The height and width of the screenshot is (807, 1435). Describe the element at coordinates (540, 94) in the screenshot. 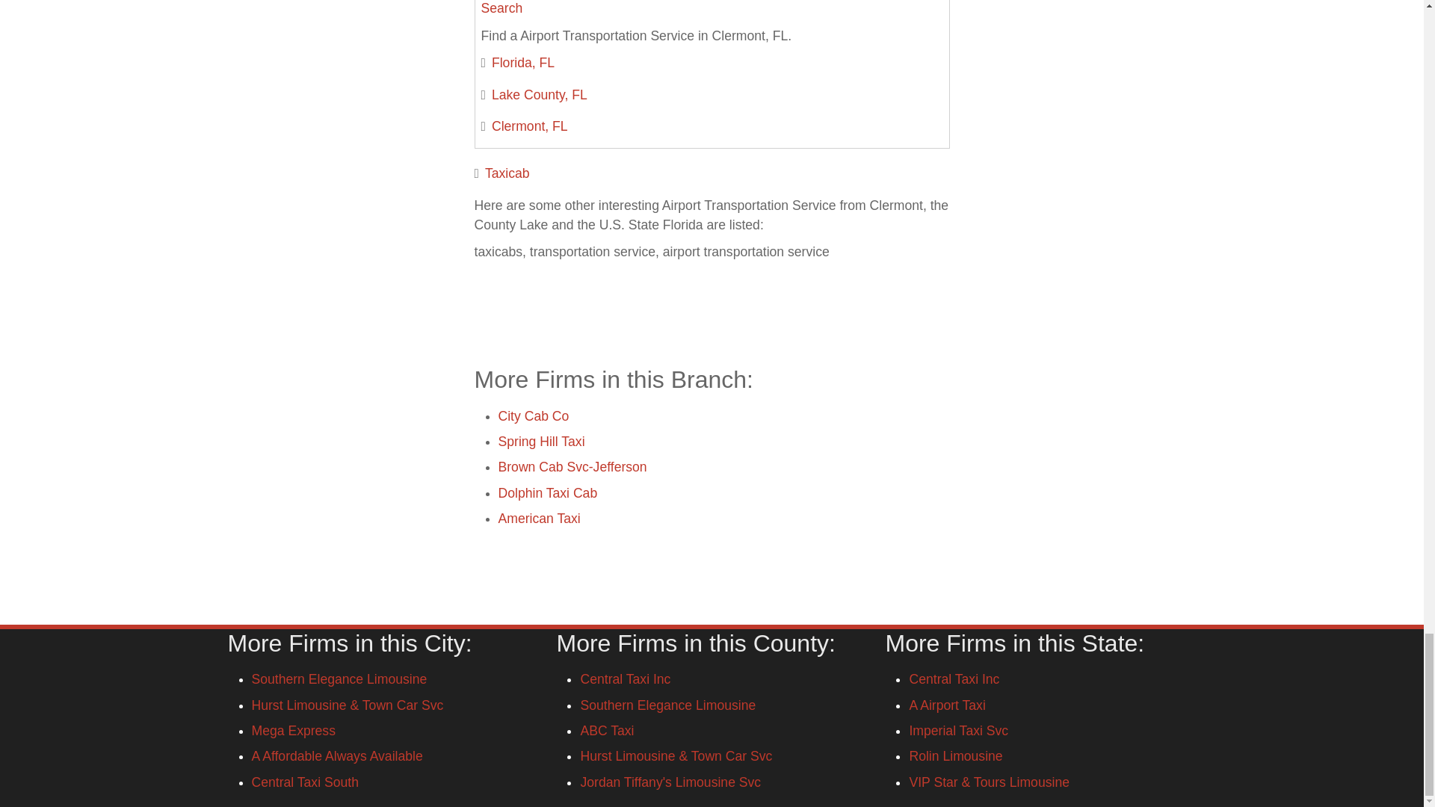

I see `Lake County, FL` at that location.